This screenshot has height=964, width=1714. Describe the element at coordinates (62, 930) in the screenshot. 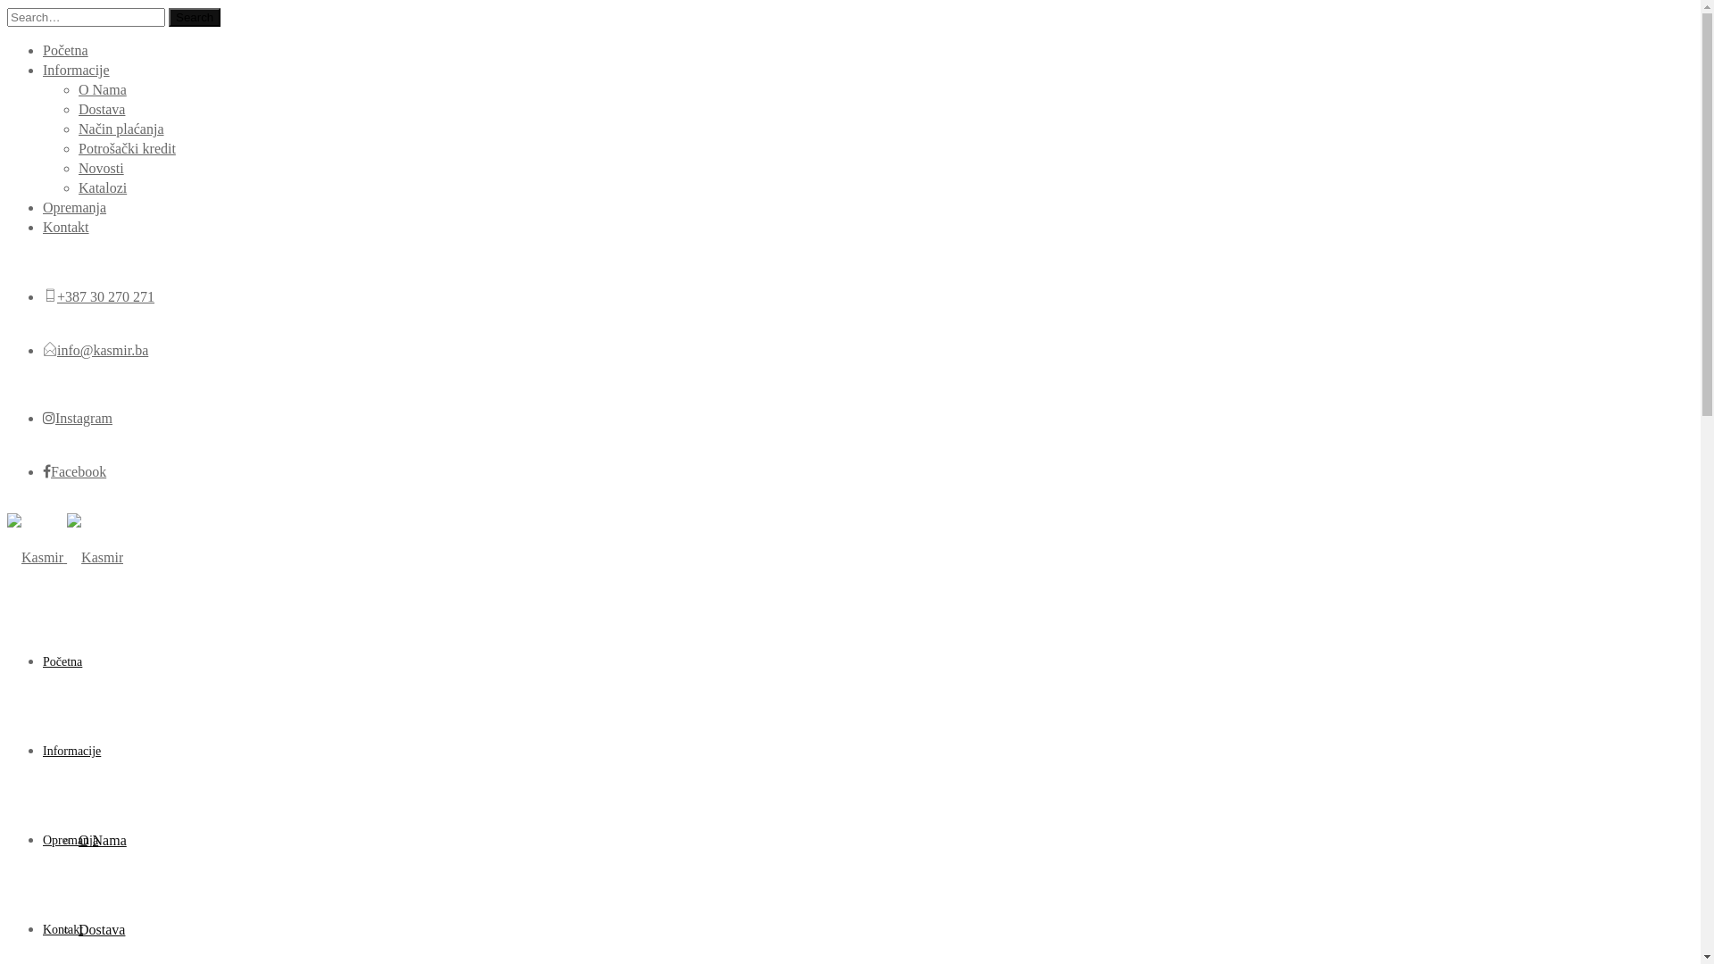

I see `Kontakt` at that location.